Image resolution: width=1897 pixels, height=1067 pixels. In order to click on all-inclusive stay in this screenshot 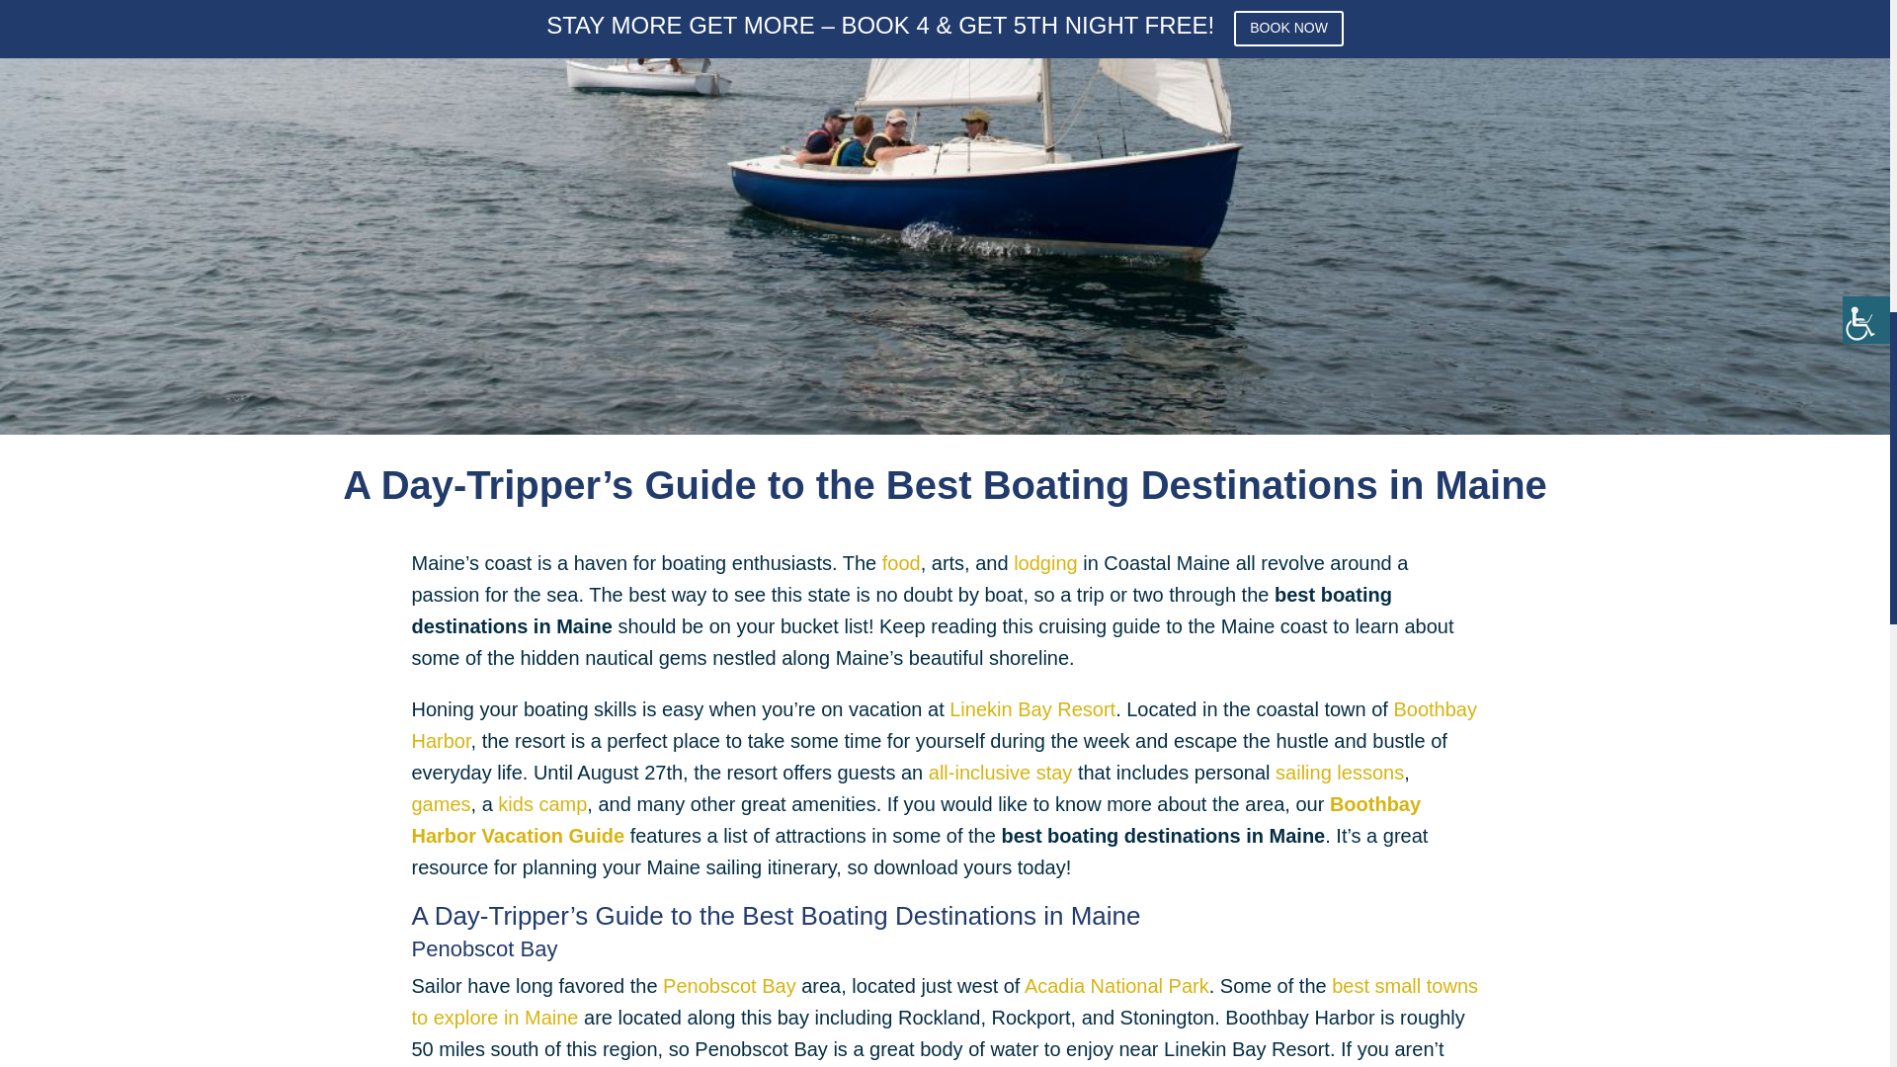, I will do `click(1001, 773)`.